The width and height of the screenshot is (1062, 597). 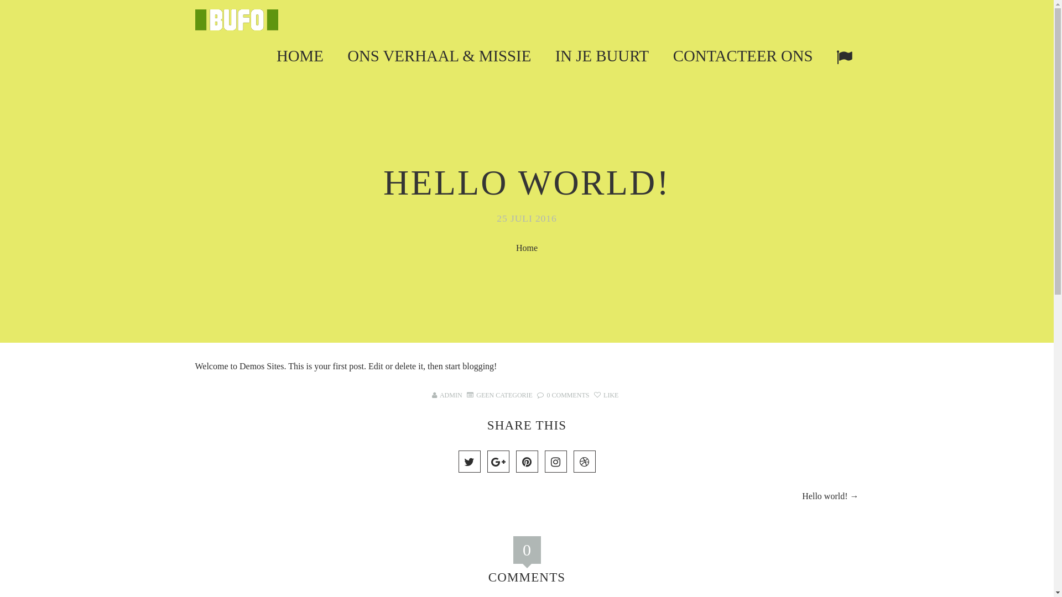 What do you see at coordinates (584, 462) in the screenshot?
I see `Dribbble` at bounding box center [584, 462].